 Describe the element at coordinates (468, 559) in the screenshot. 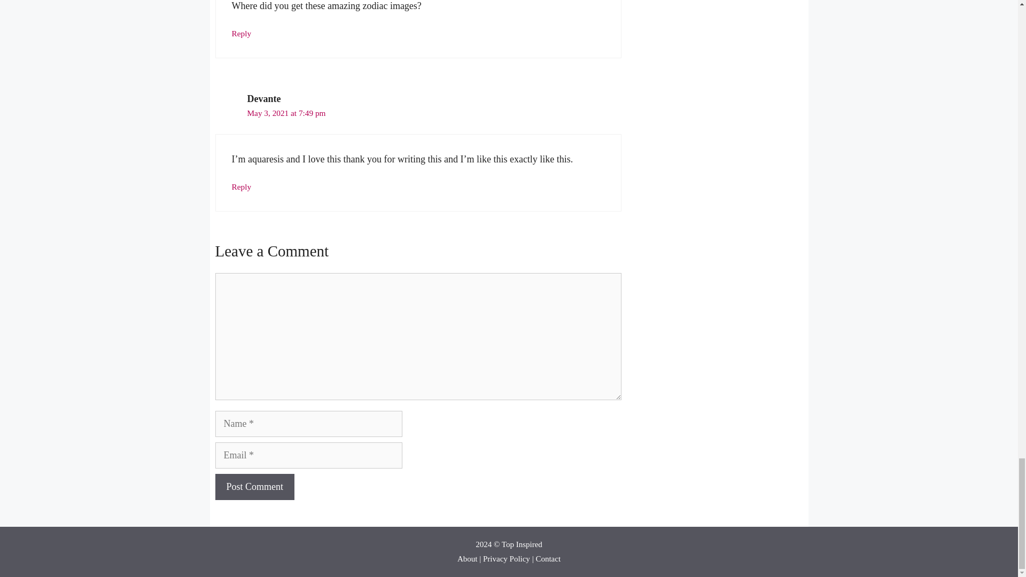

I see `About` at that location.